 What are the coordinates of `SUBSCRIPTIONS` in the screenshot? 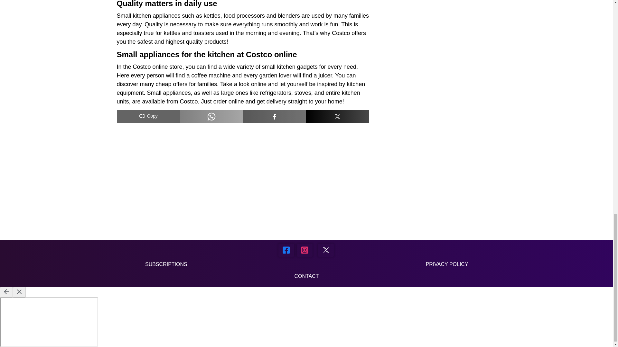 It's located at (166, 264).